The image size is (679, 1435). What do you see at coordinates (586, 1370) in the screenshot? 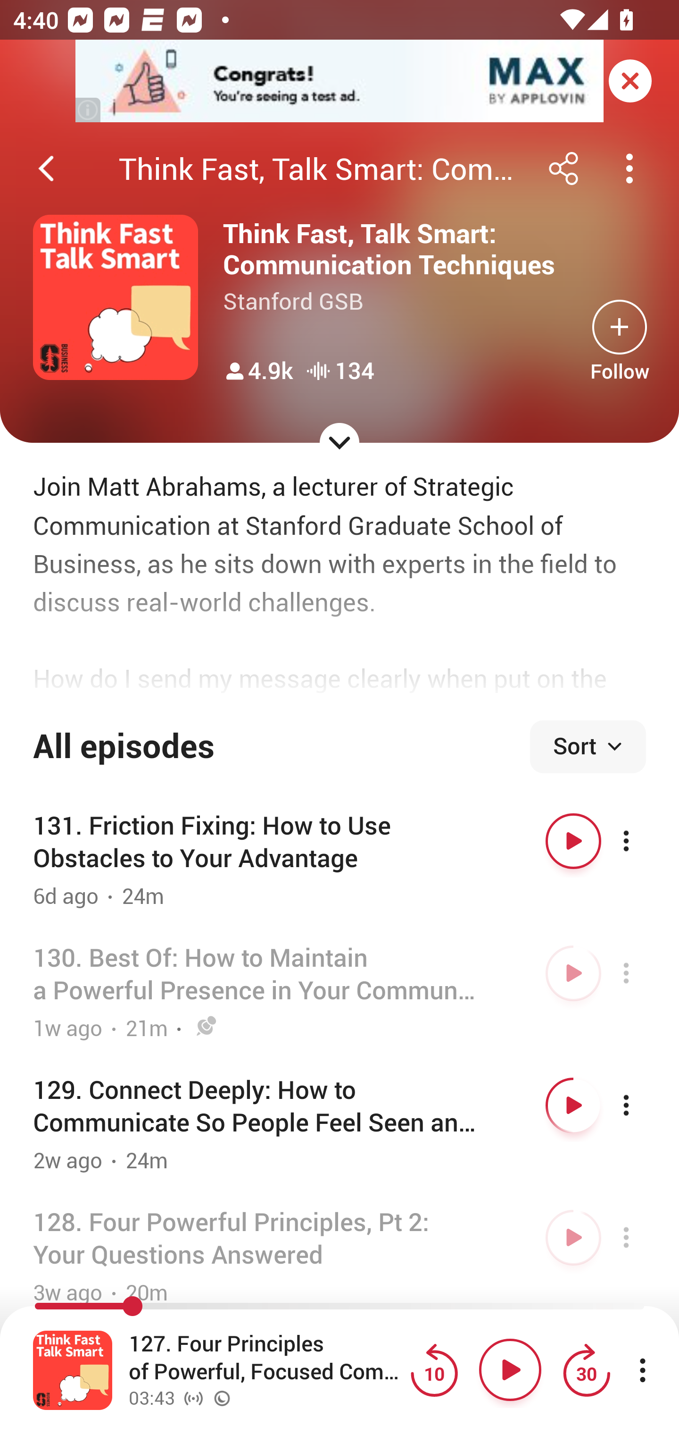
I see `Jump forward` at bounding box center [586, 1370].